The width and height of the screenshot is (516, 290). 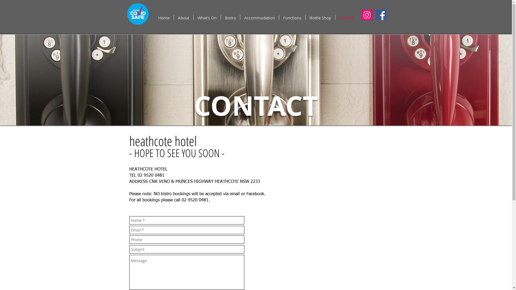 I want to click on Bottle Shop, so click(x=320, y=17).